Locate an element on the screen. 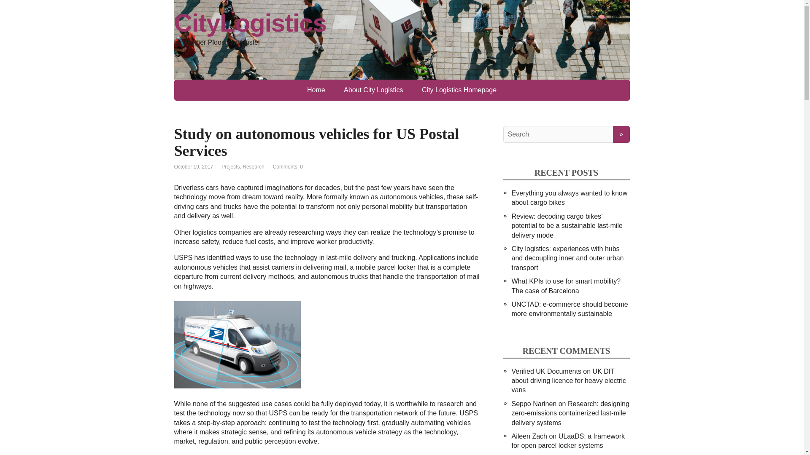  Home is located at coordinates (316, 90).